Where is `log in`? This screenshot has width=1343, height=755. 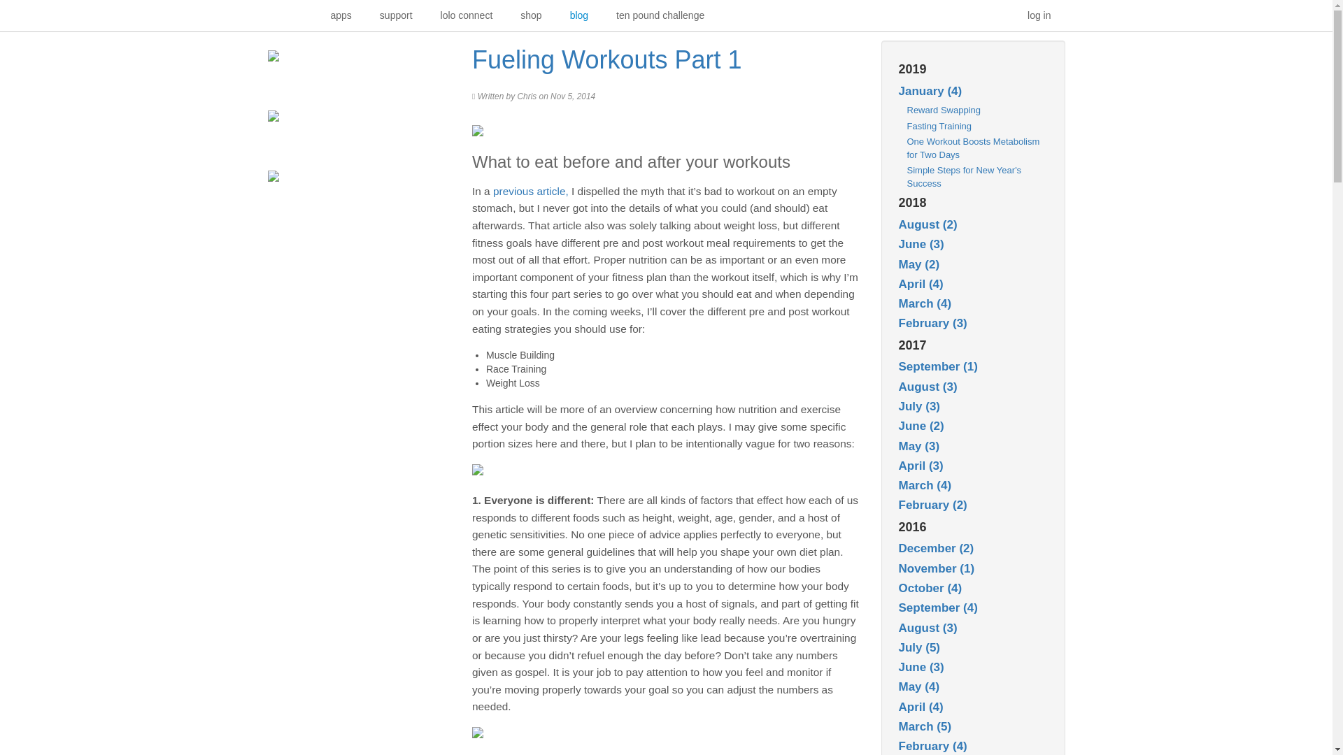 log in is located at coordinates (1039, 15).